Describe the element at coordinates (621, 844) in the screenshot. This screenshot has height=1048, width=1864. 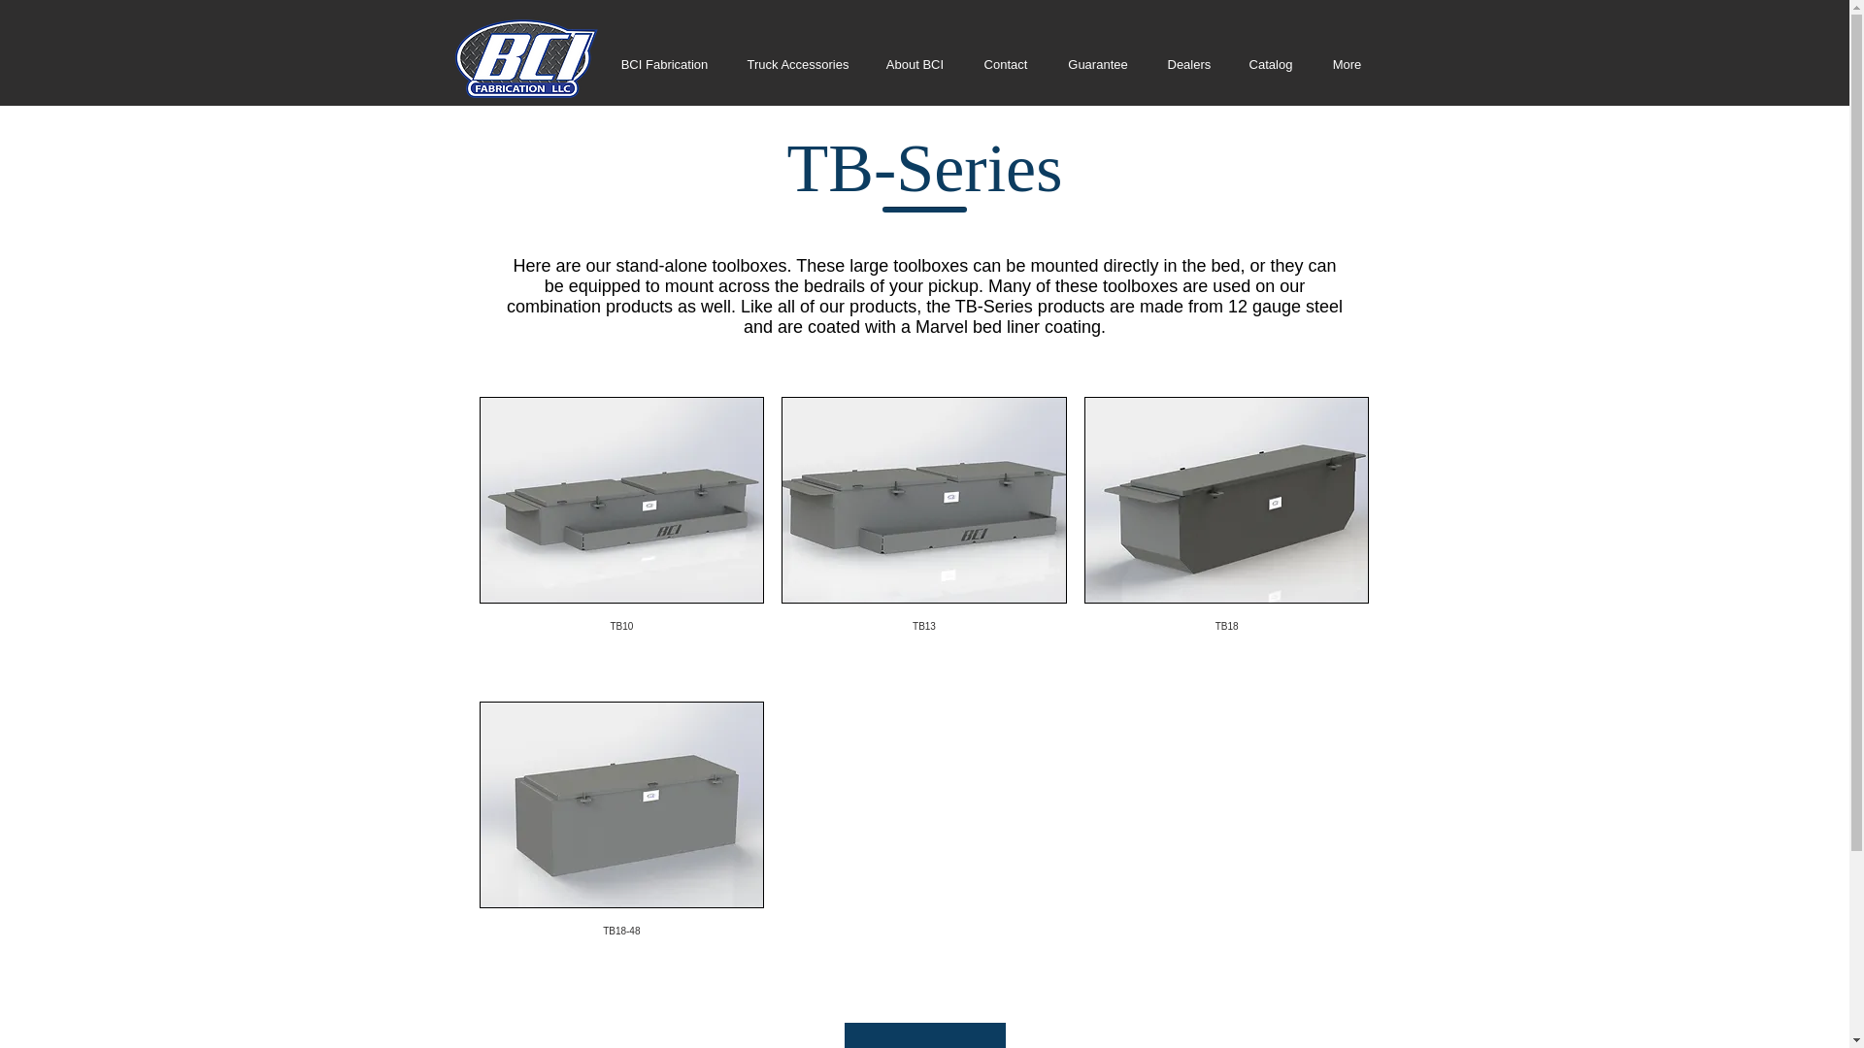
I see `TB18-48` at that location.